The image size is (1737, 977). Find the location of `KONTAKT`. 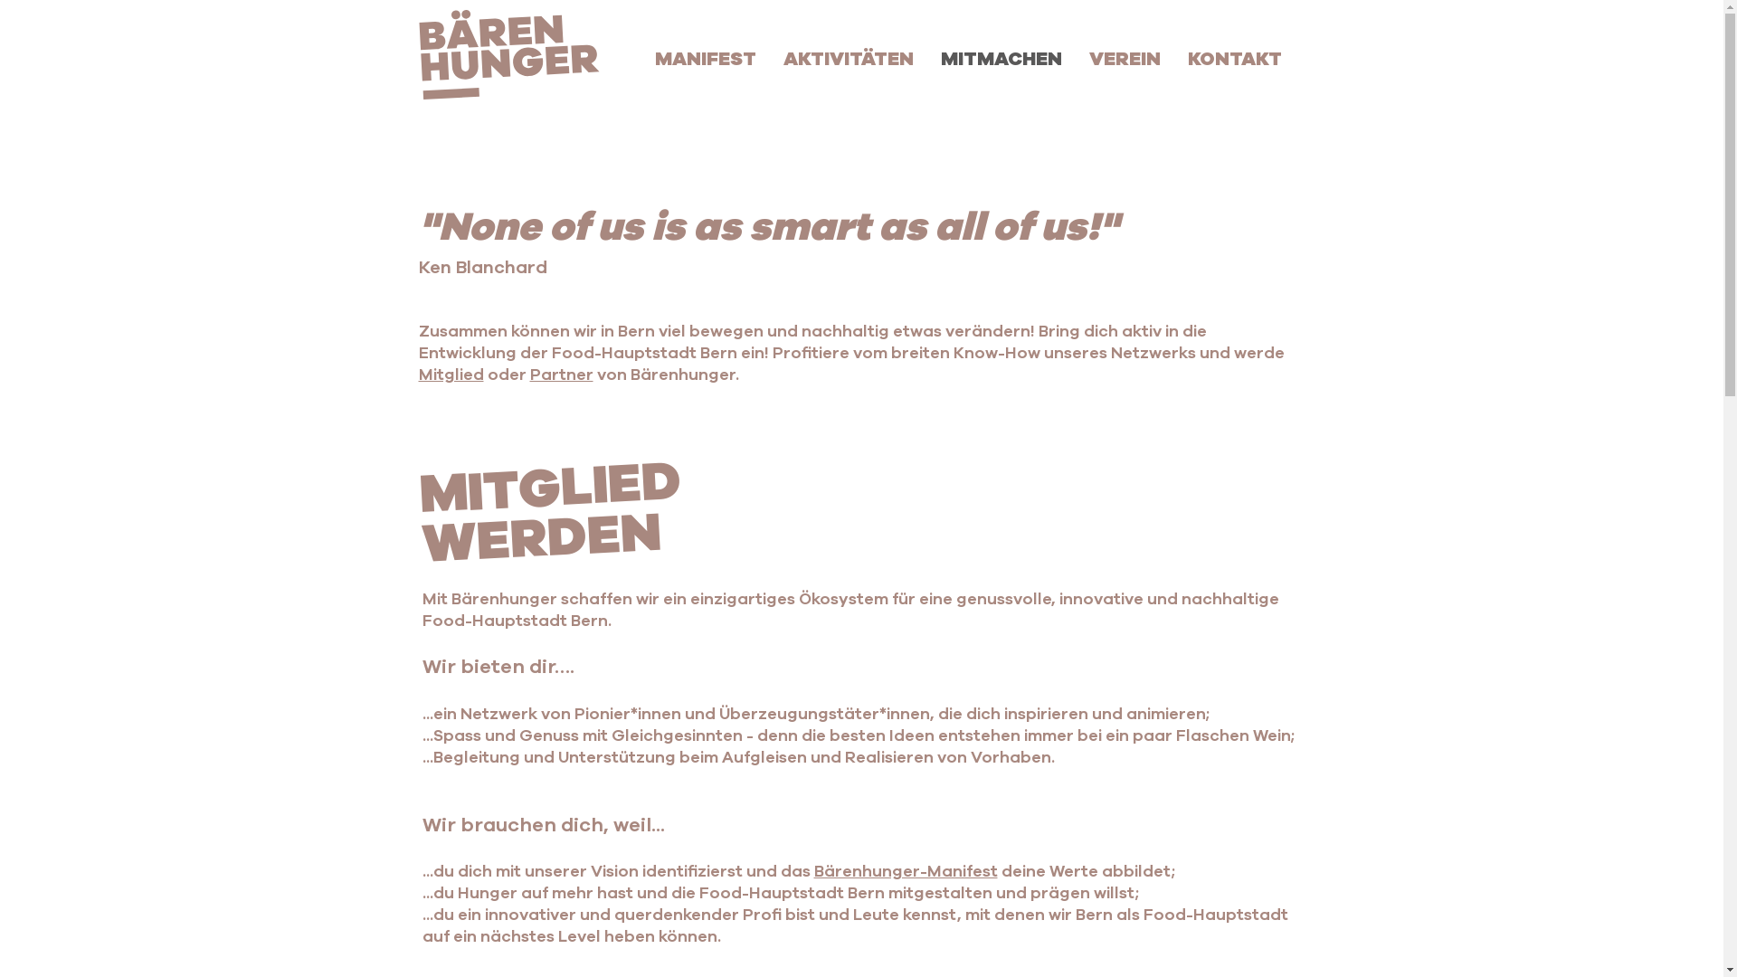

KONTAKT is located at coordinates (1235, 59).